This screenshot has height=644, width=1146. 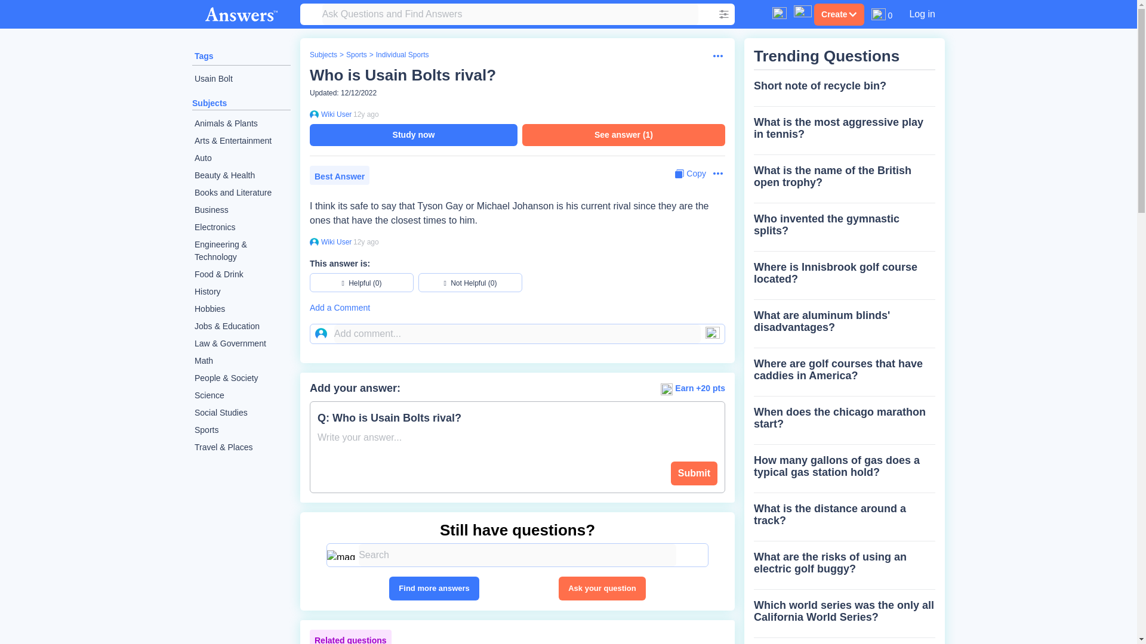 What do you see at coordinates (241, 309) in the screenshot?
I see `Hobbies` at bounding box center [241, 309].